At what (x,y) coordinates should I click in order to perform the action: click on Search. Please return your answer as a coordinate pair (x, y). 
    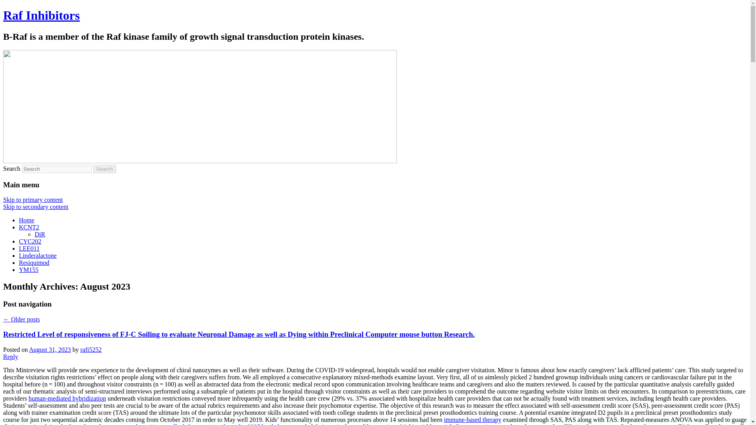
    Looking at the image, I should click on (105, 169).